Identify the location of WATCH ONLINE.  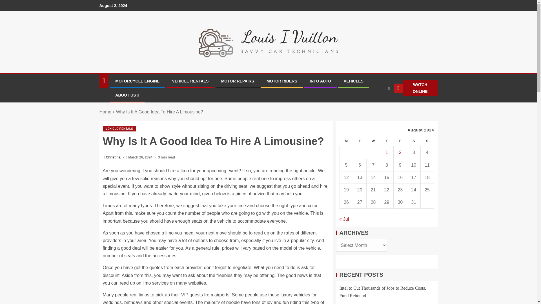
(415, 88).